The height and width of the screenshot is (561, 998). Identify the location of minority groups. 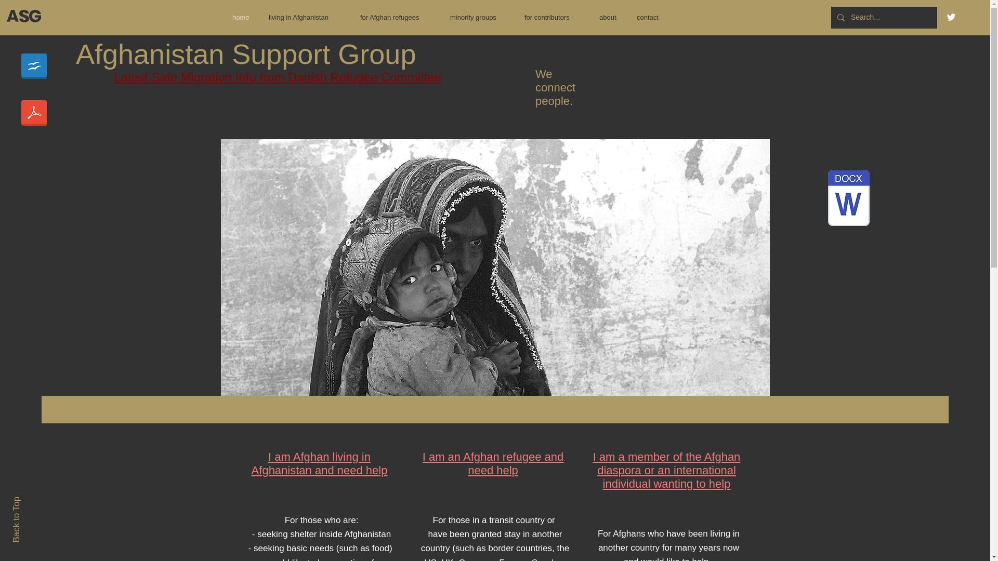
(479, 18).